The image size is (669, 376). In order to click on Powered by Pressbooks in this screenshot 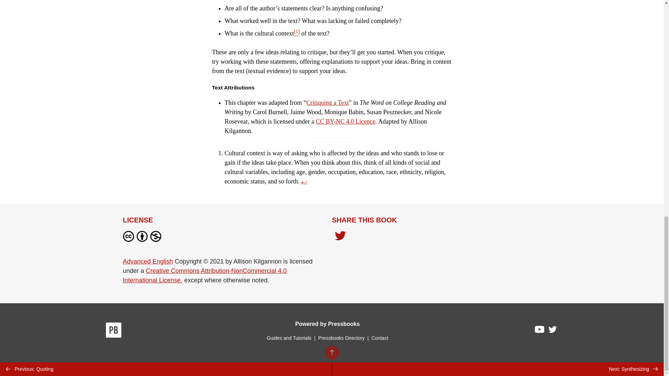, I will do `click(327, 324)`.